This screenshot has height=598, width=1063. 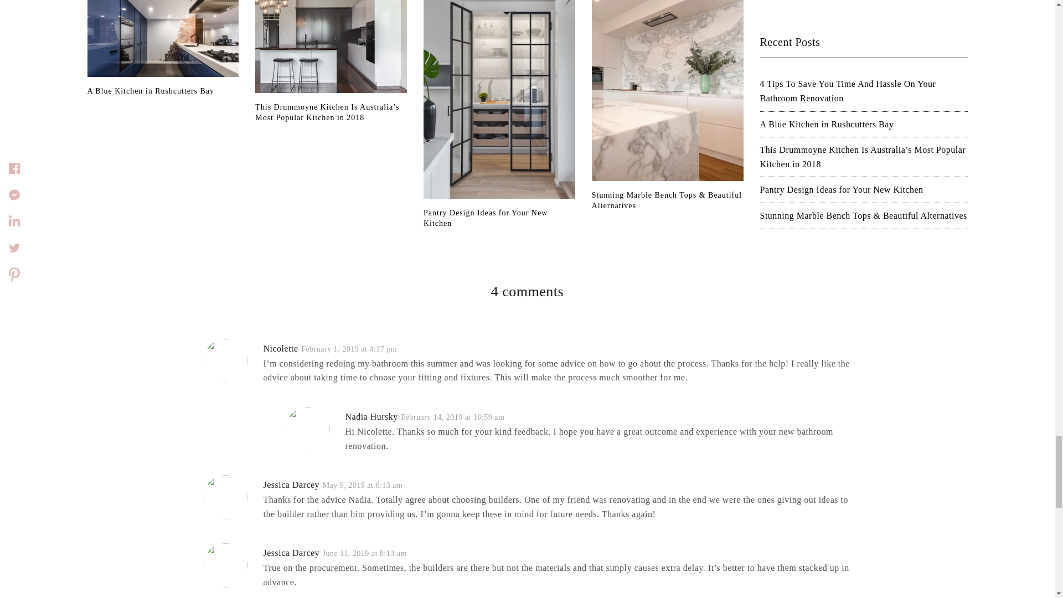 What do you see at coordinates (349, 349) in the screenshot?
I see `February 1, 2019 at 4:17 pm` at bounding box center [349, 349].